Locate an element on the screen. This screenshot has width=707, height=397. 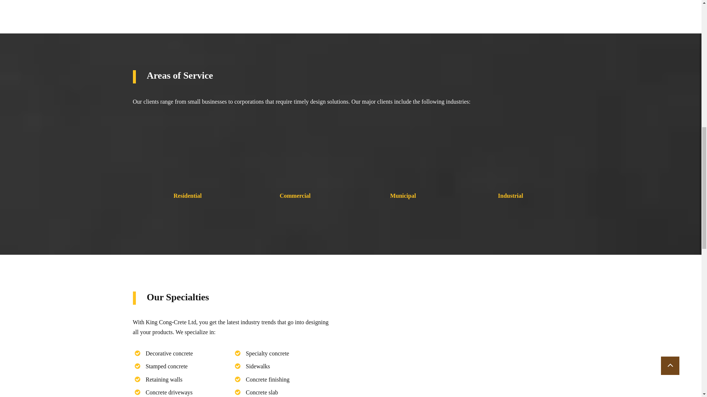
Municipal is located at coordinates (403, 196).